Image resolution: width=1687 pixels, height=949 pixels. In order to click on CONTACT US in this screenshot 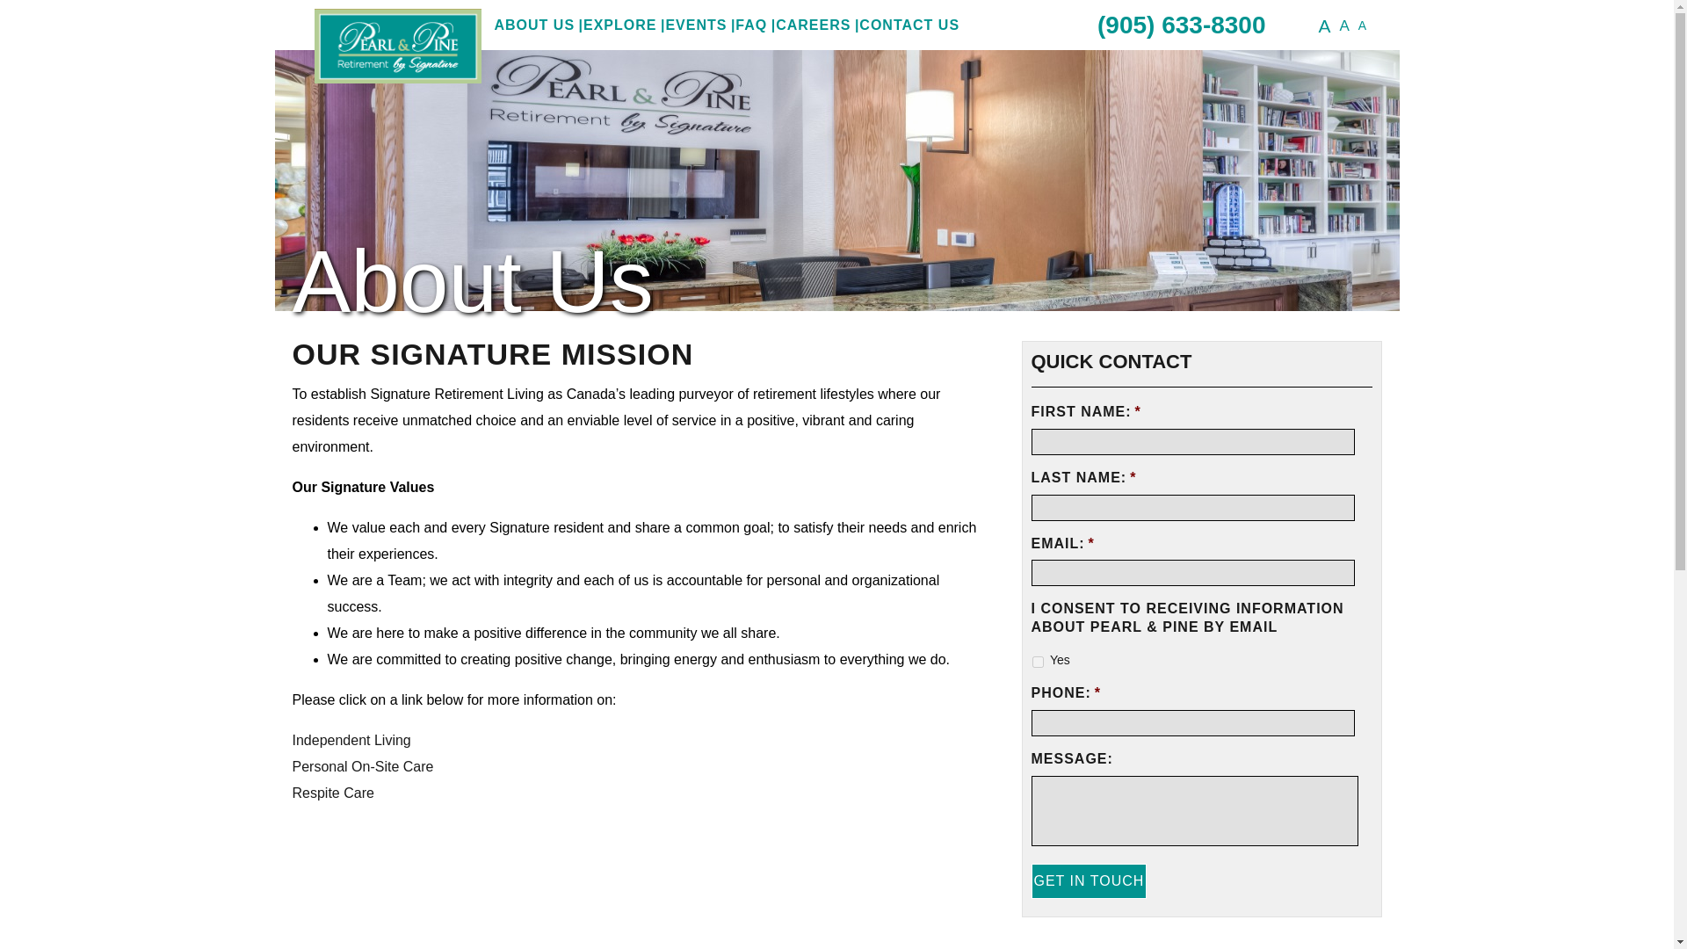, I will do `click(909, 25)`.